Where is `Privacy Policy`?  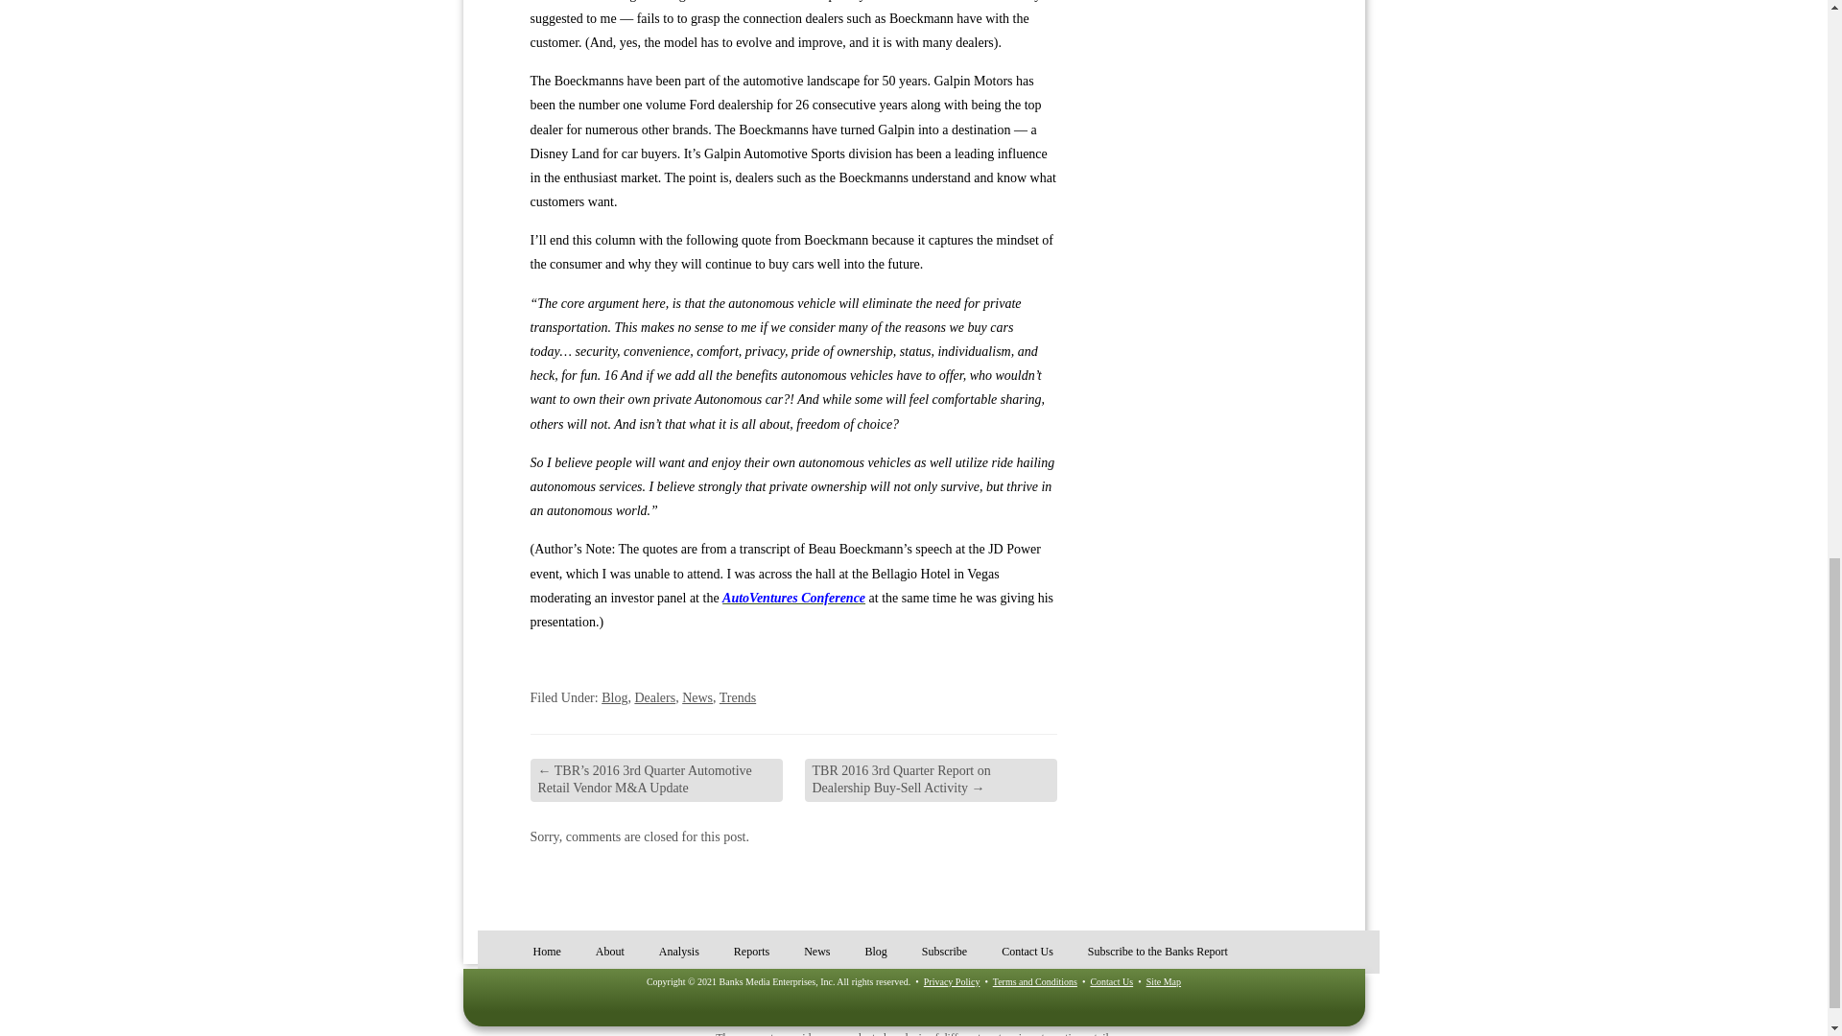 Privacy Policy is located at coordinates (952, 982).